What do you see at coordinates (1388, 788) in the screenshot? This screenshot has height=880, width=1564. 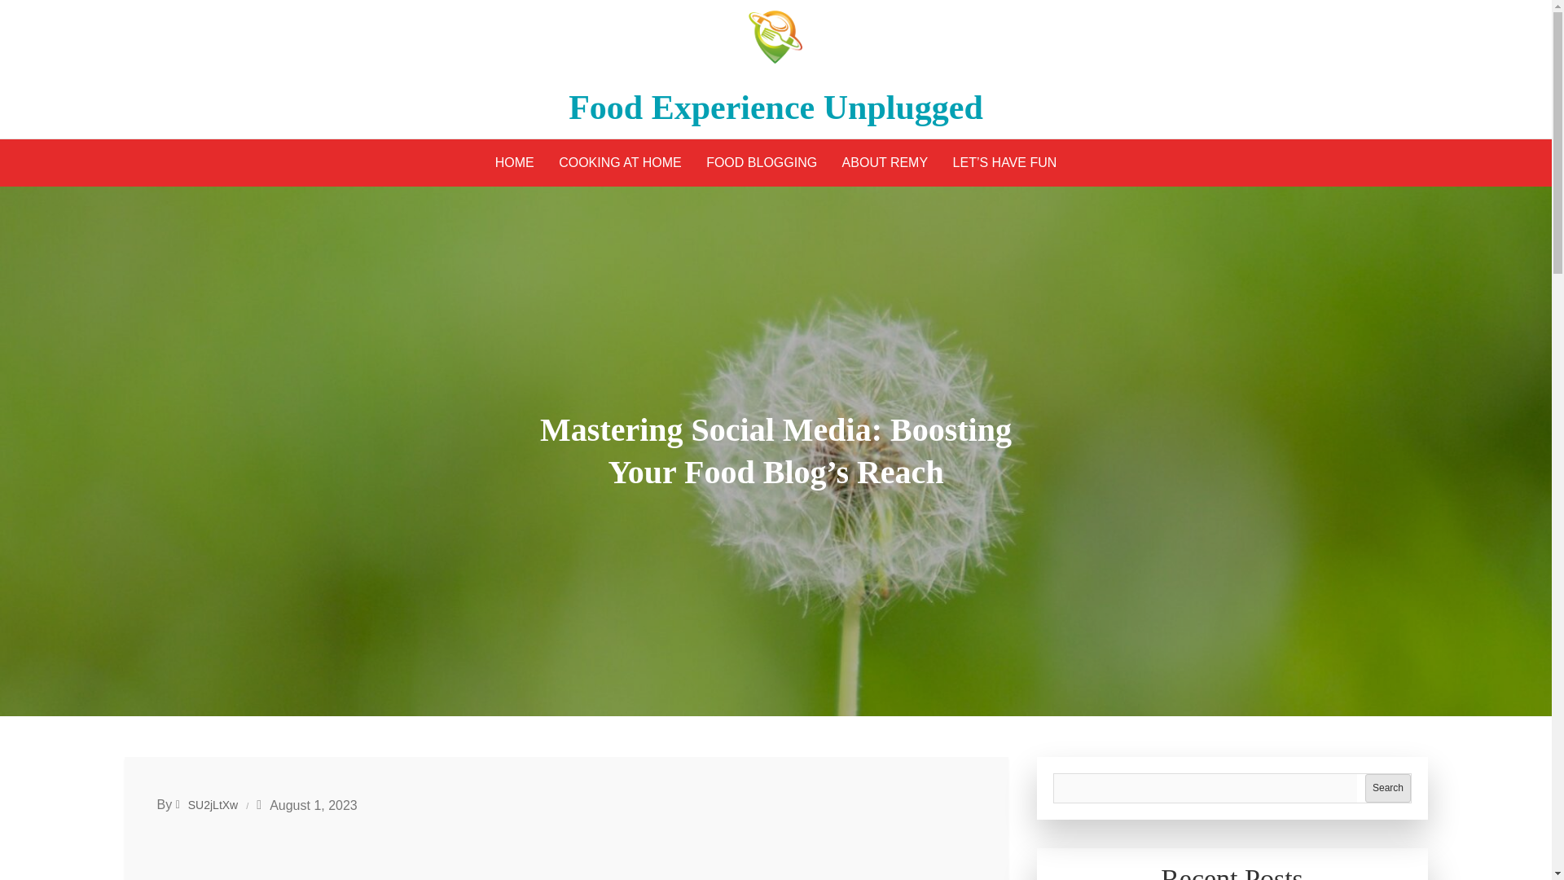 I see `Search` at bounding box center [1388, 788].